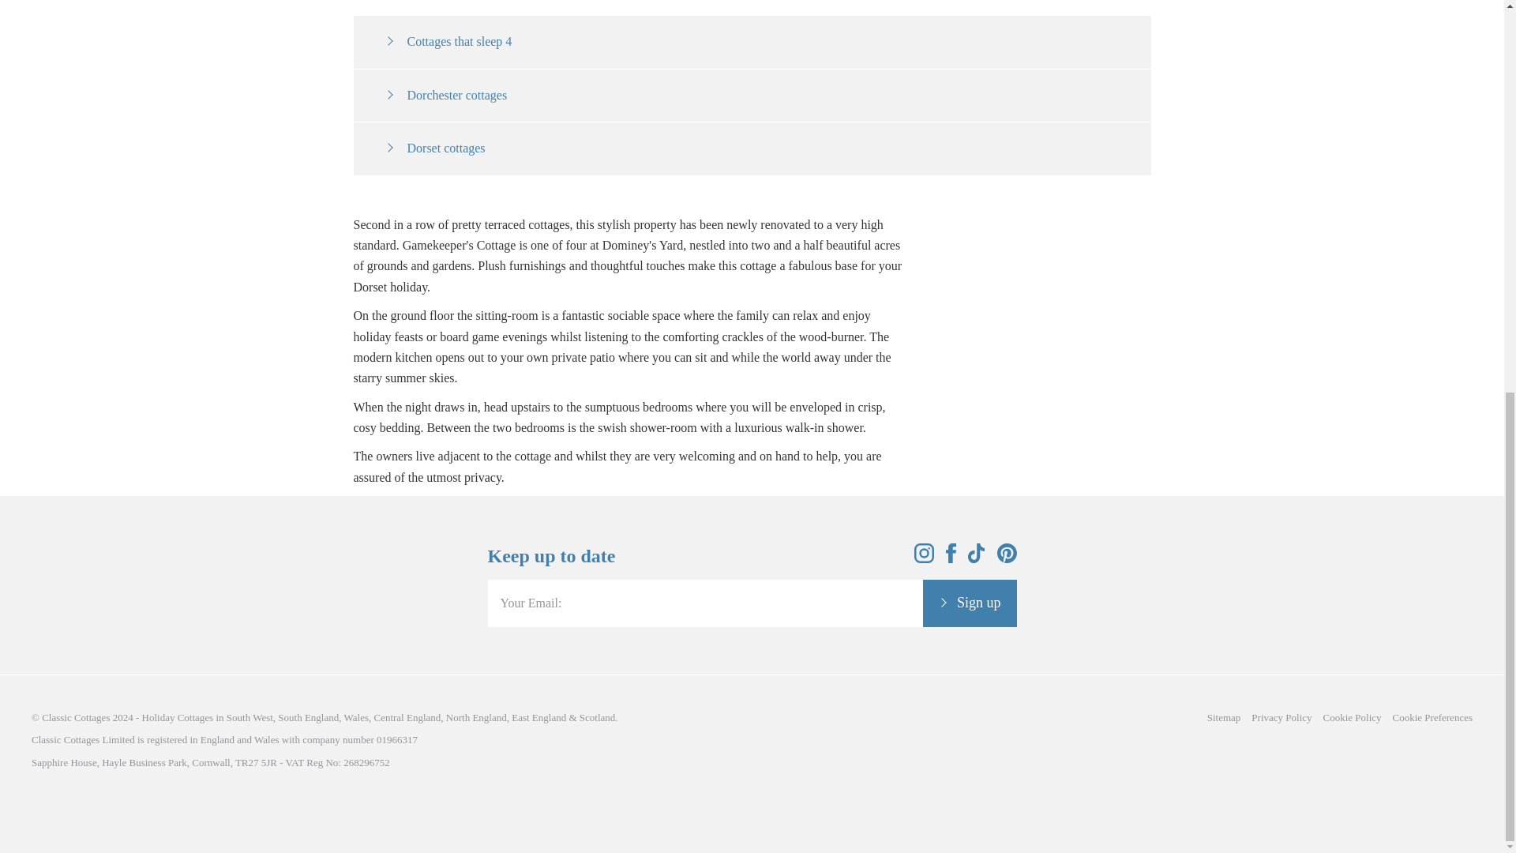 The height and width of the screenshot is (853, 1516). I want to click on Follow Classic Cottages Instagram, so click(924, 558).